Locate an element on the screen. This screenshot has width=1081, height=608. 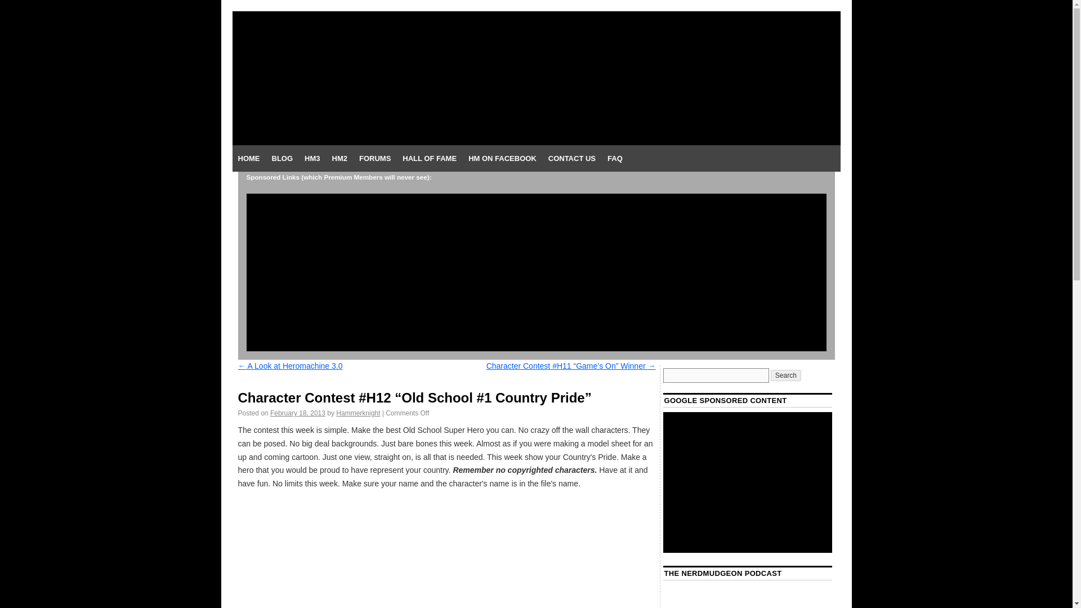
February 18, 2013 is located at coordinates (297, 413).